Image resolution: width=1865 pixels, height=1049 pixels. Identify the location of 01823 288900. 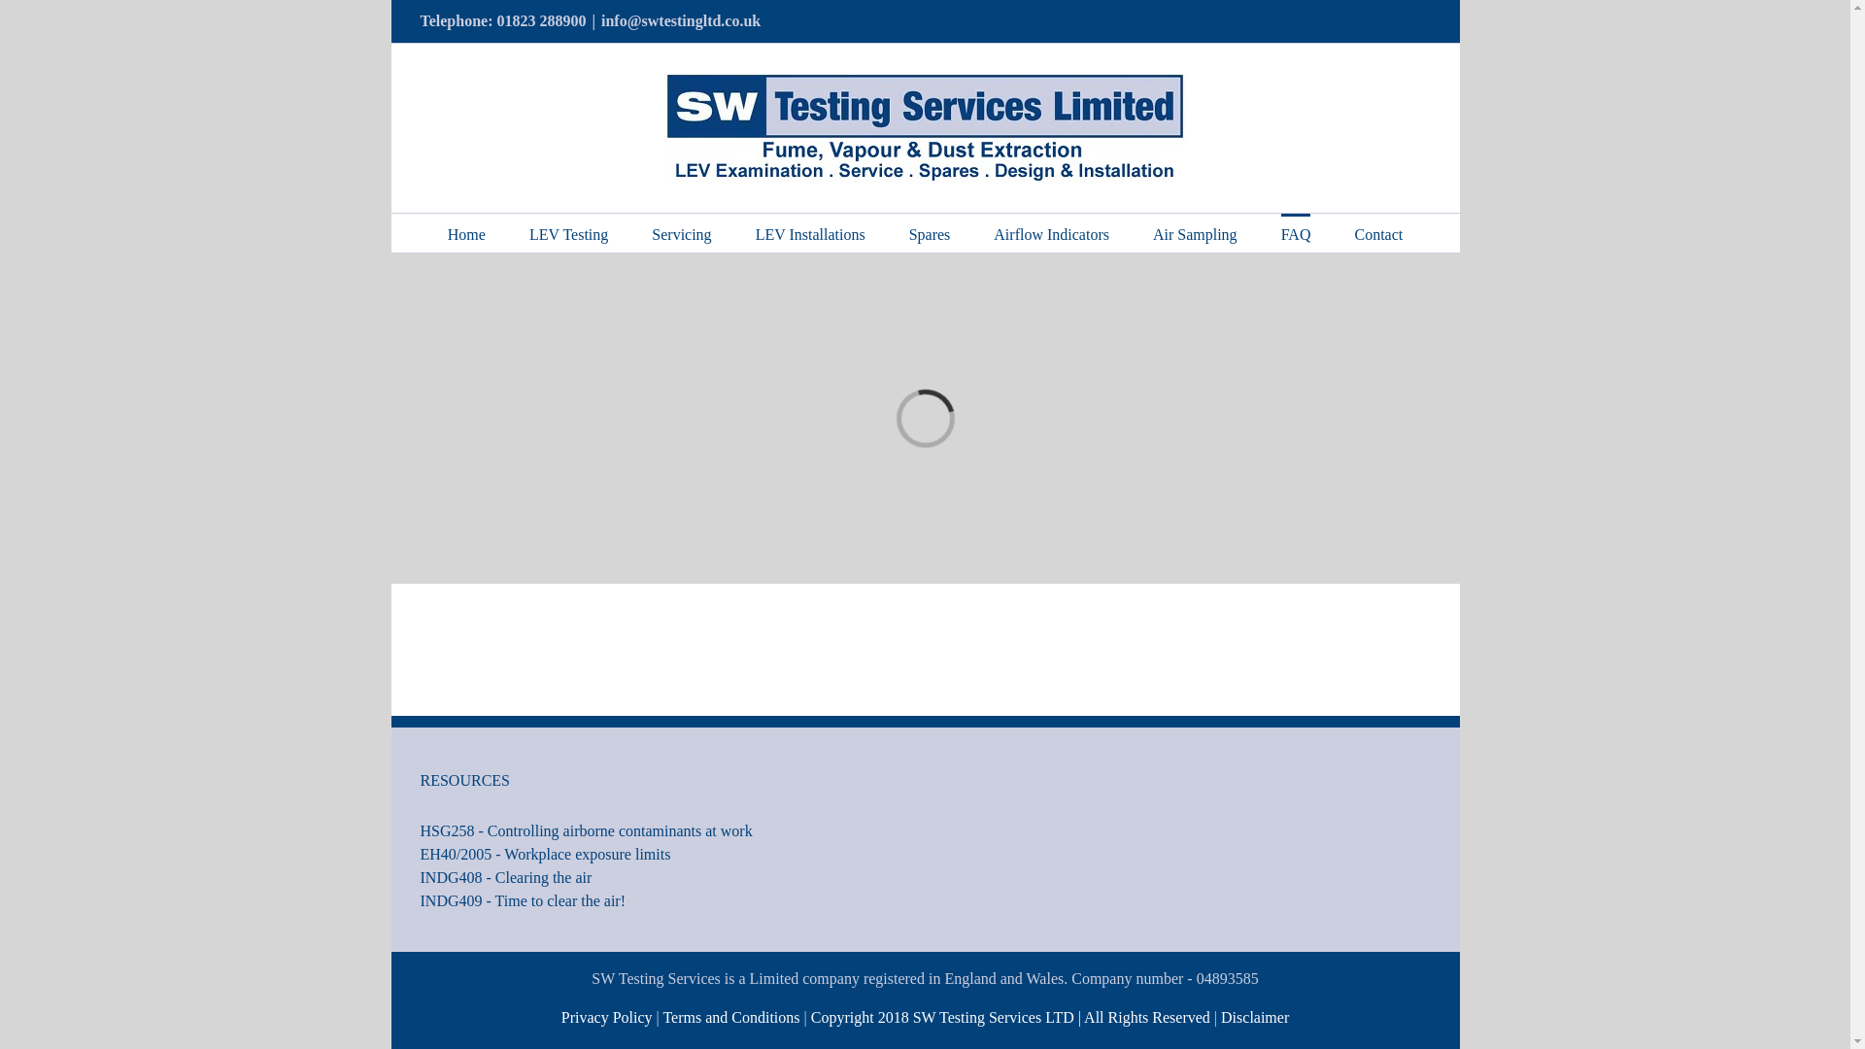
(540, 20).